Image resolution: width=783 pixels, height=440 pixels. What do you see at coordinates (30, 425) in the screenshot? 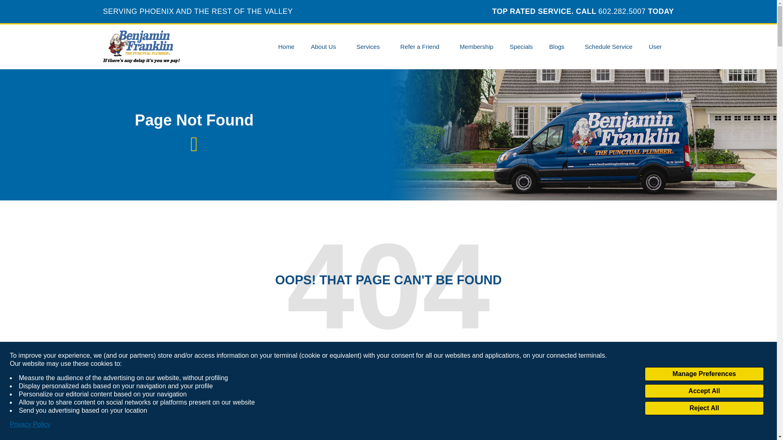
I see `Privacy Policy` at bounding box center [30, 425].